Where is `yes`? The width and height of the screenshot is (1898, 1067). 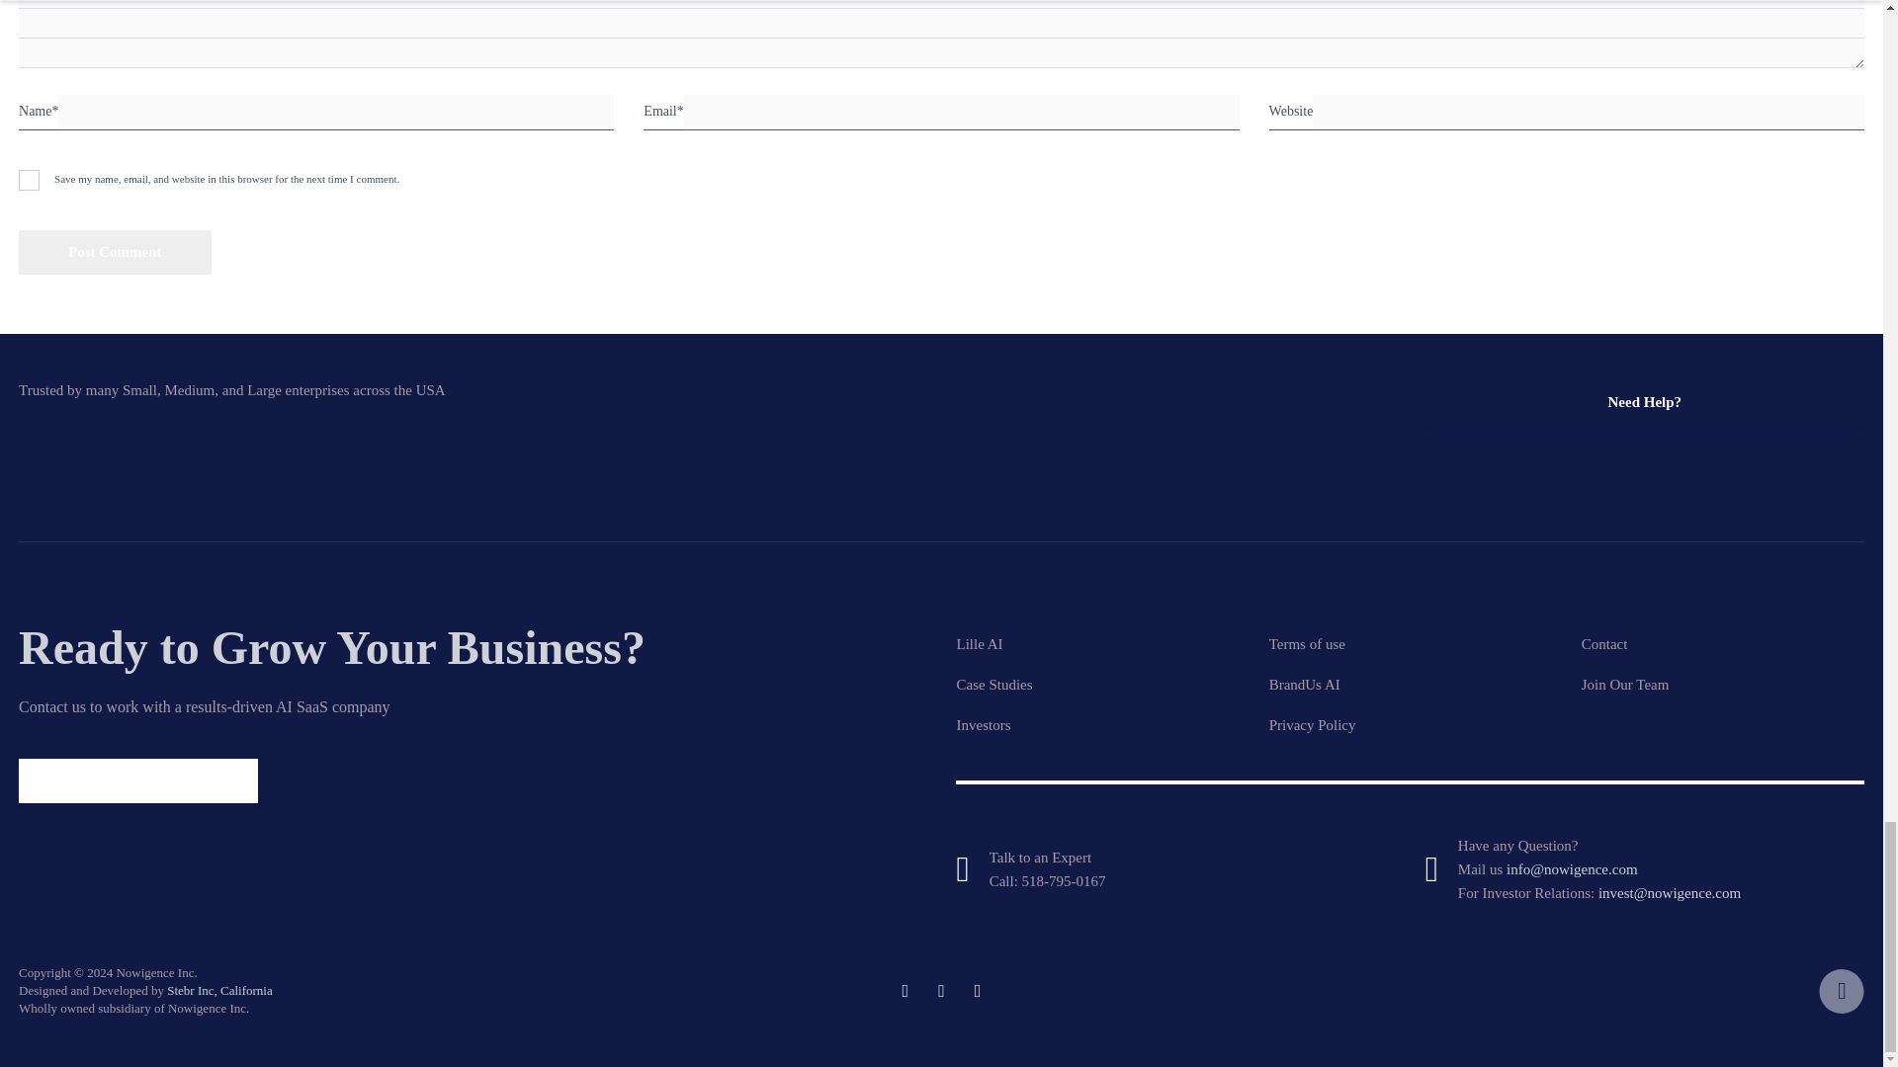
yes is located at coordinates (30, 180).